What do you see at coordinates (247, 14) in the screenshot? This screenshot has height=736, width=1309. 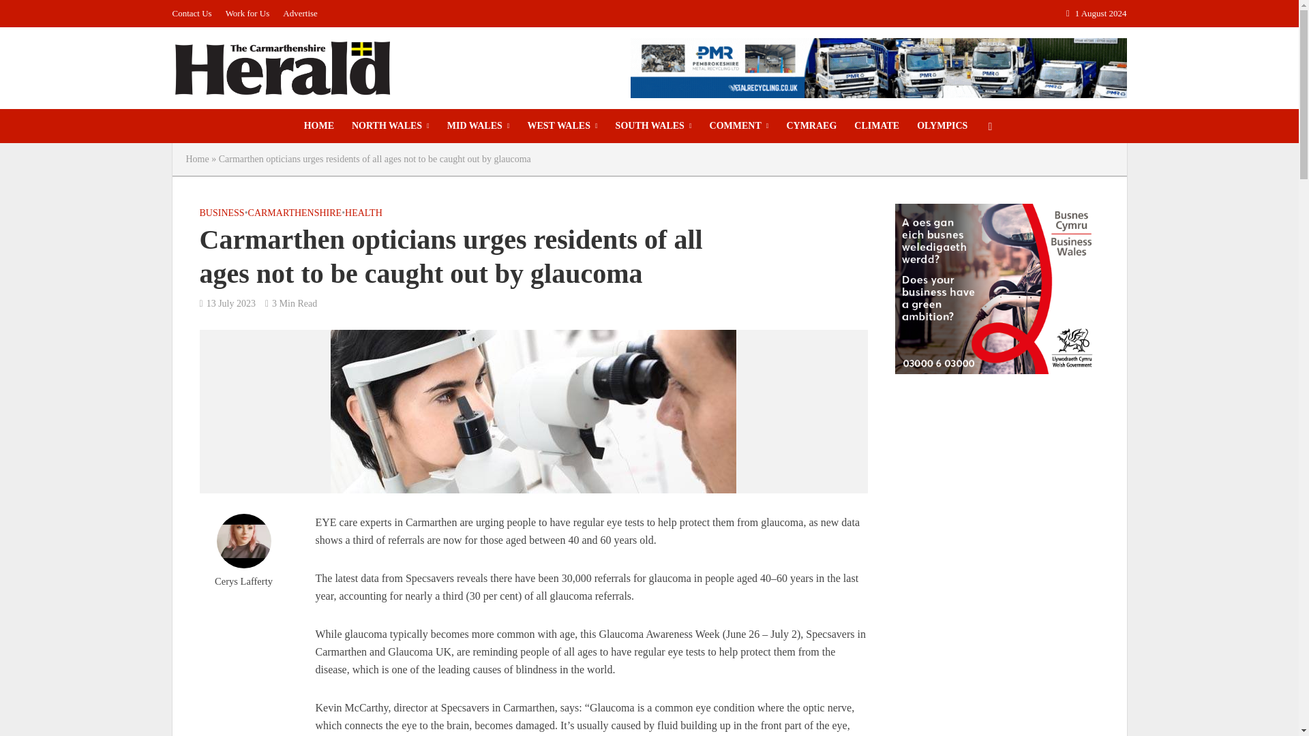 I see `Work for Us` at bounding box center [247, 14].